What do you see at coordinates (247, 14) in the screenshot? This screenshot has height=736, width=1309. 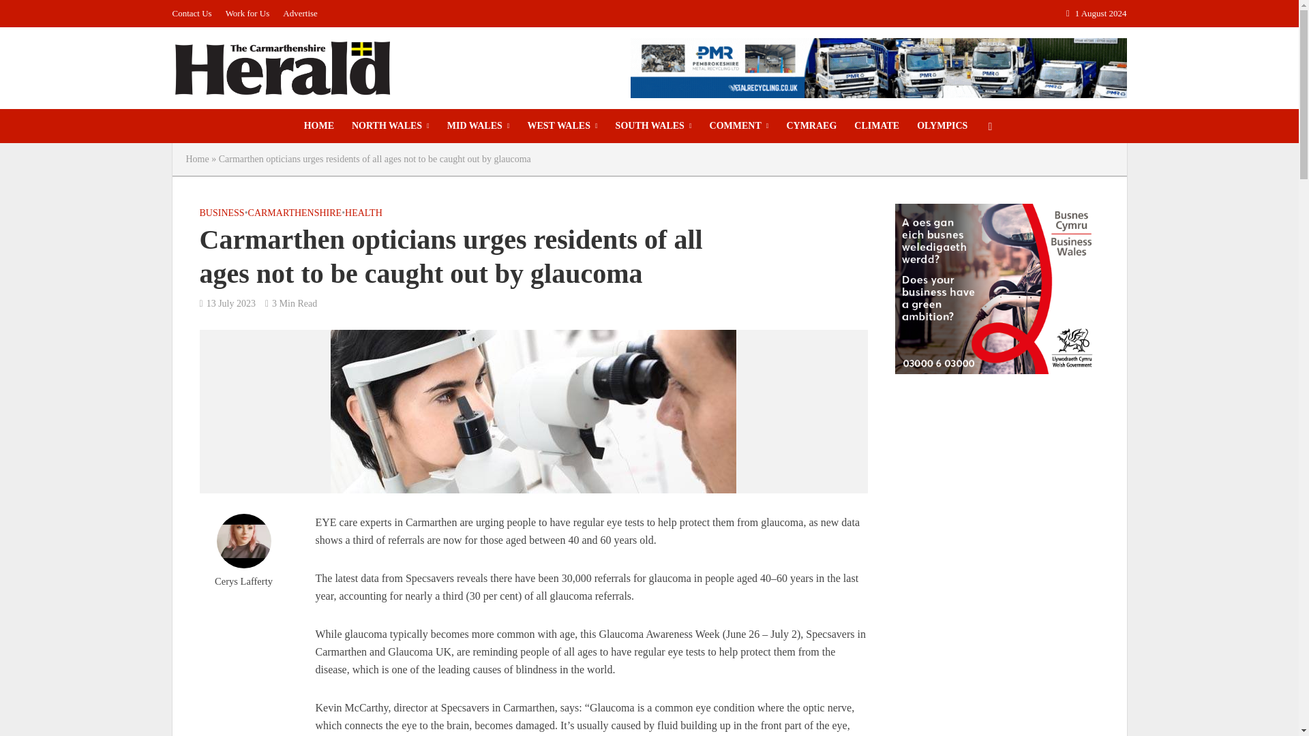 I see `Work for Us` at bounding box center [247, 14].